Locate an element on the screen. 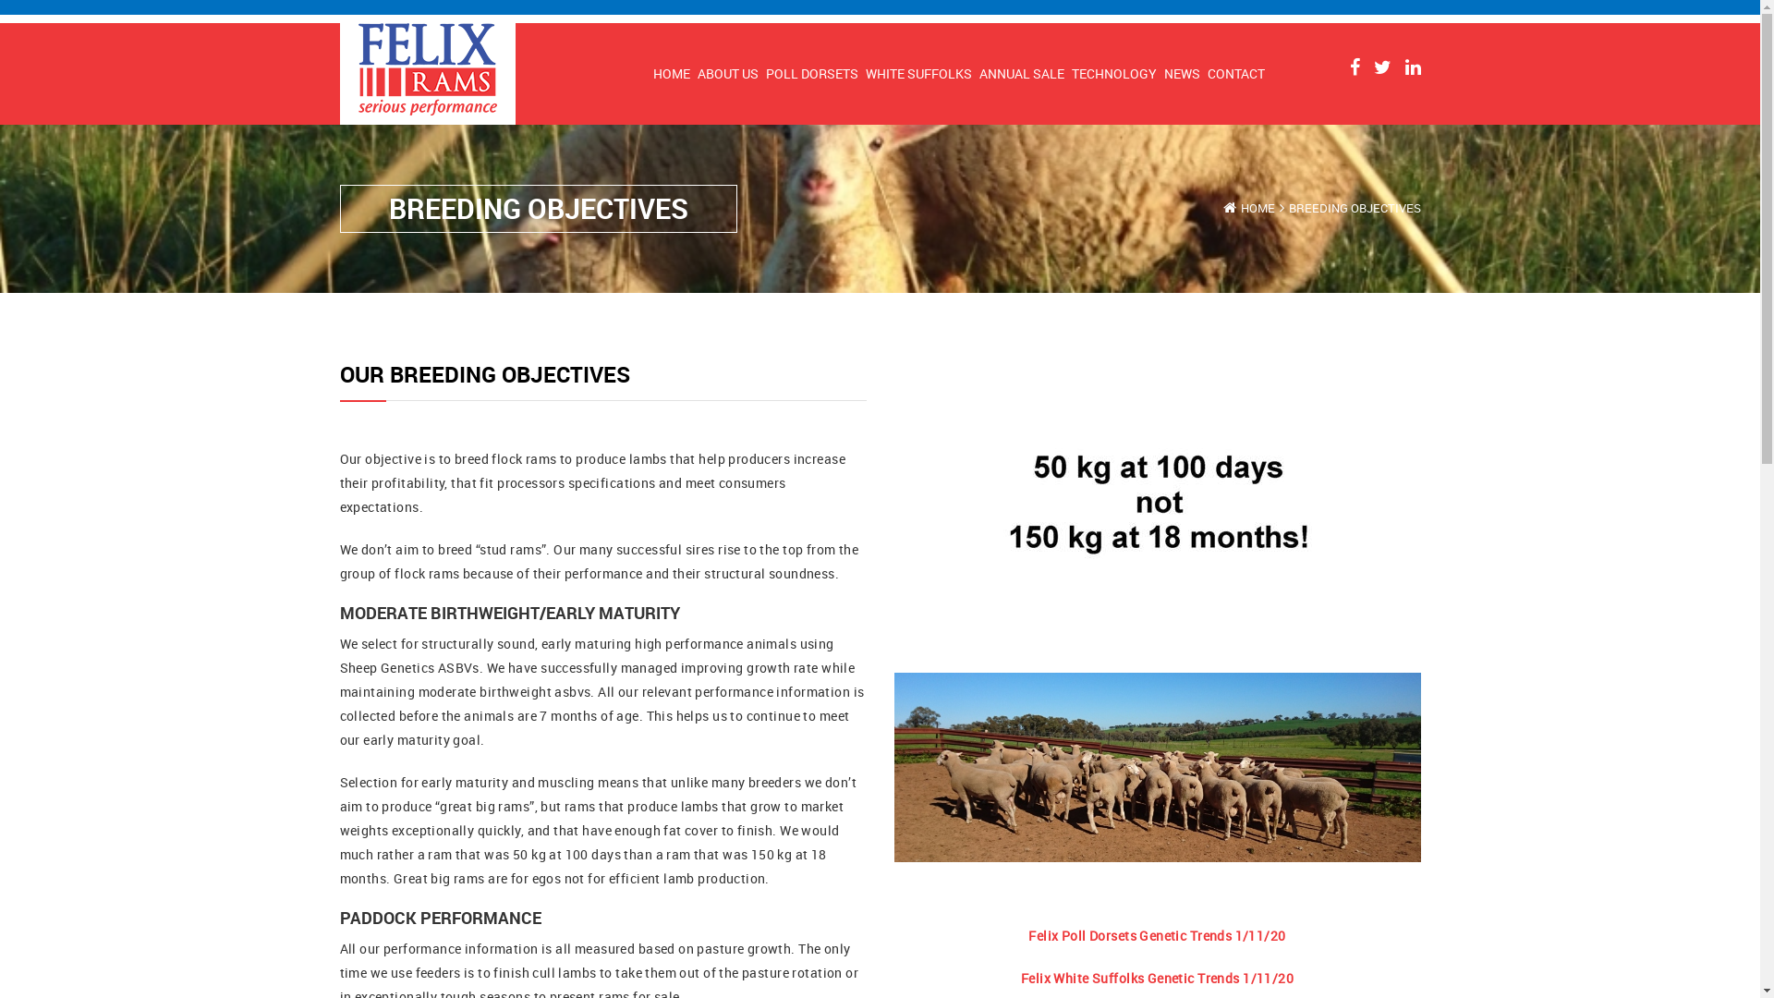 Image resolution: width=1774 pixels, height=998 pixels. Felix Poll Dorsets Genetic Trends 1/11/20 is located at coordinates (1157, 935).